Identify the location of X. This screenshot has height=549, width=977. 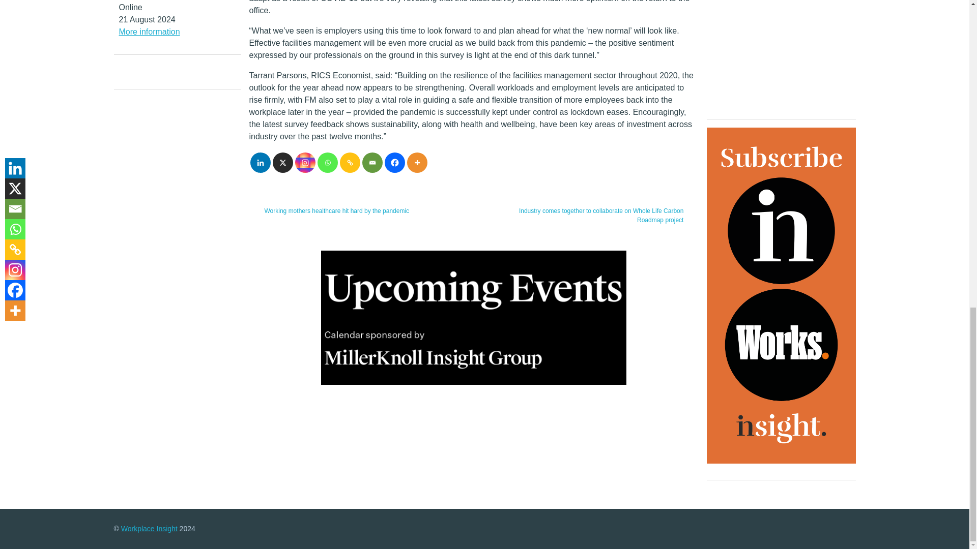
(283, 163).